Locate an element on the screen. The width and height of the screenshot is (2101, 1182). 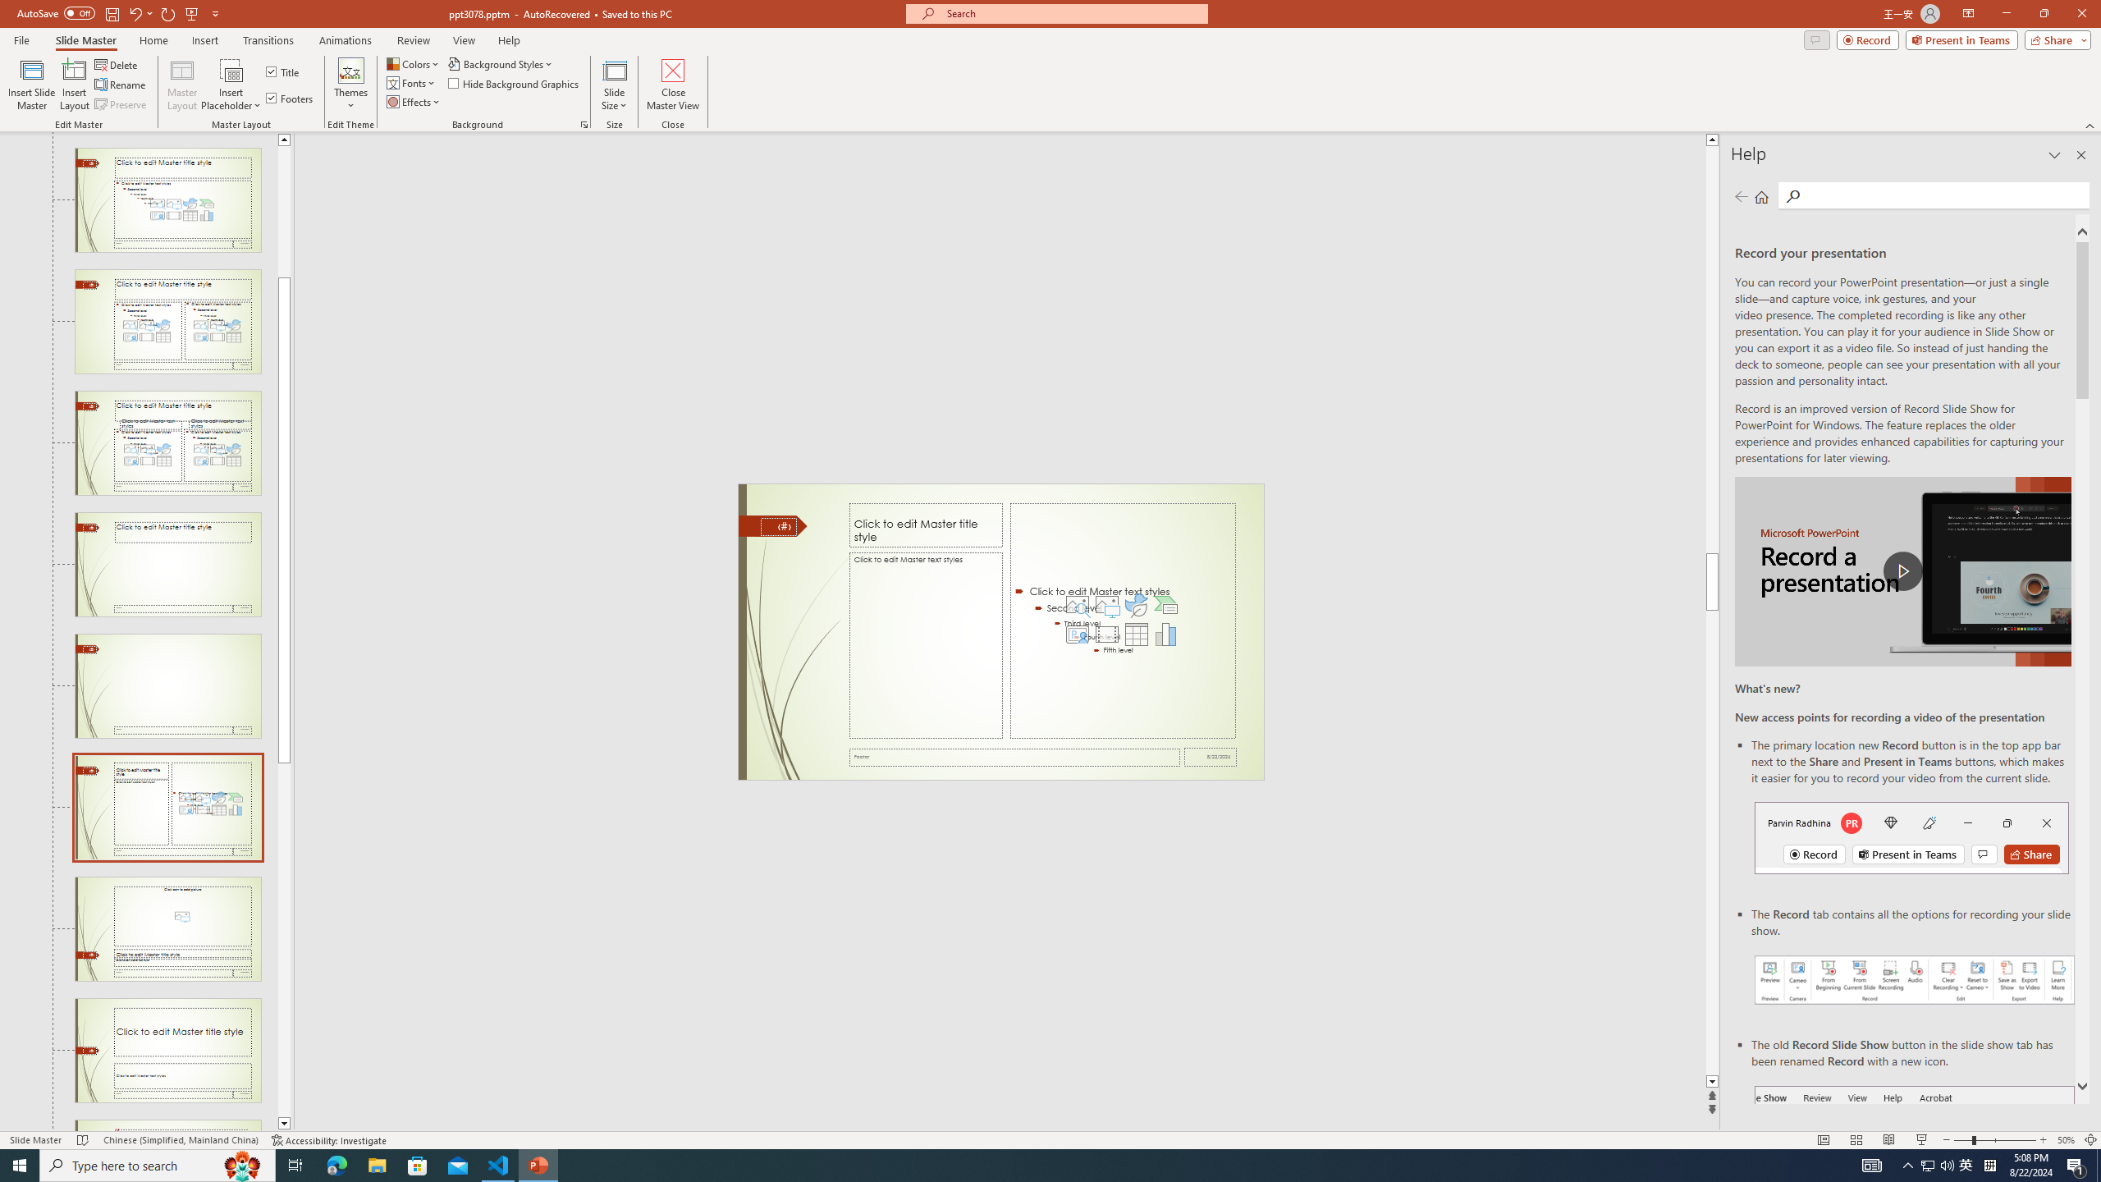
Insert Placeholder is located at coordinates (231, 85).